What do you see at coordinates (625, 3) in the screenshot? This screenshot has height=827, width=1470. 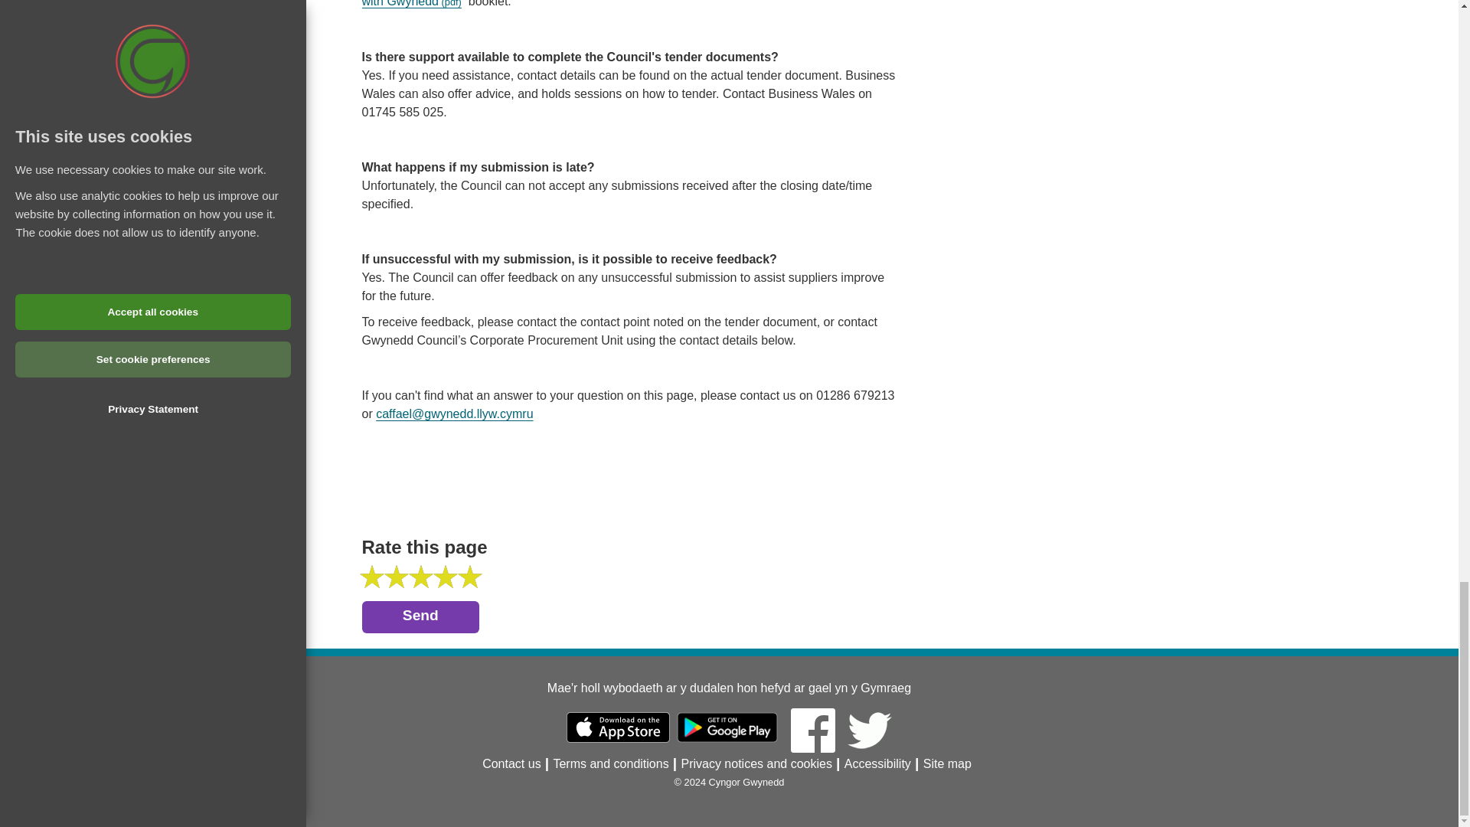 I see `Working with Gwynedd` at bounding box center [625, 3].